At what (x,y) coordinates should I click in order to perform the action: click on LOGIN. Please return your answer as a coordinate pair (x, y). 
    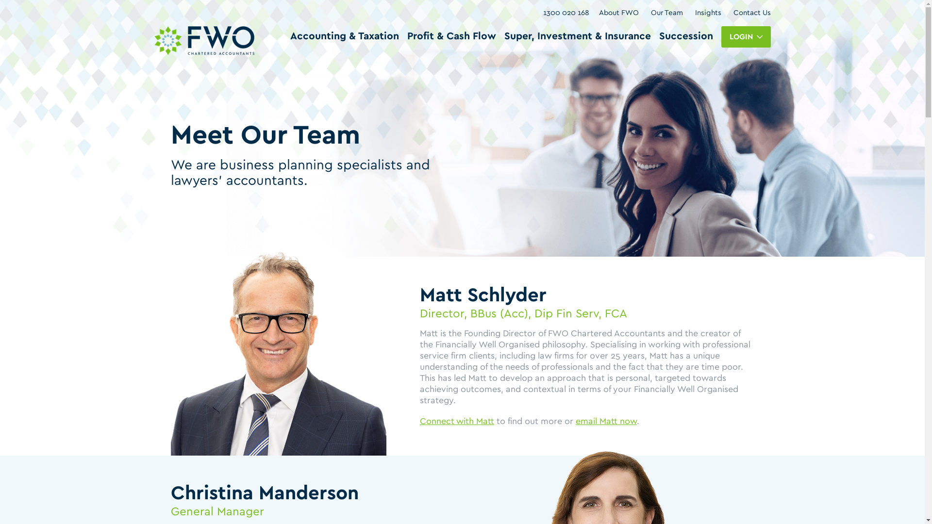
    Looking at the image, I should click on (746, 37).